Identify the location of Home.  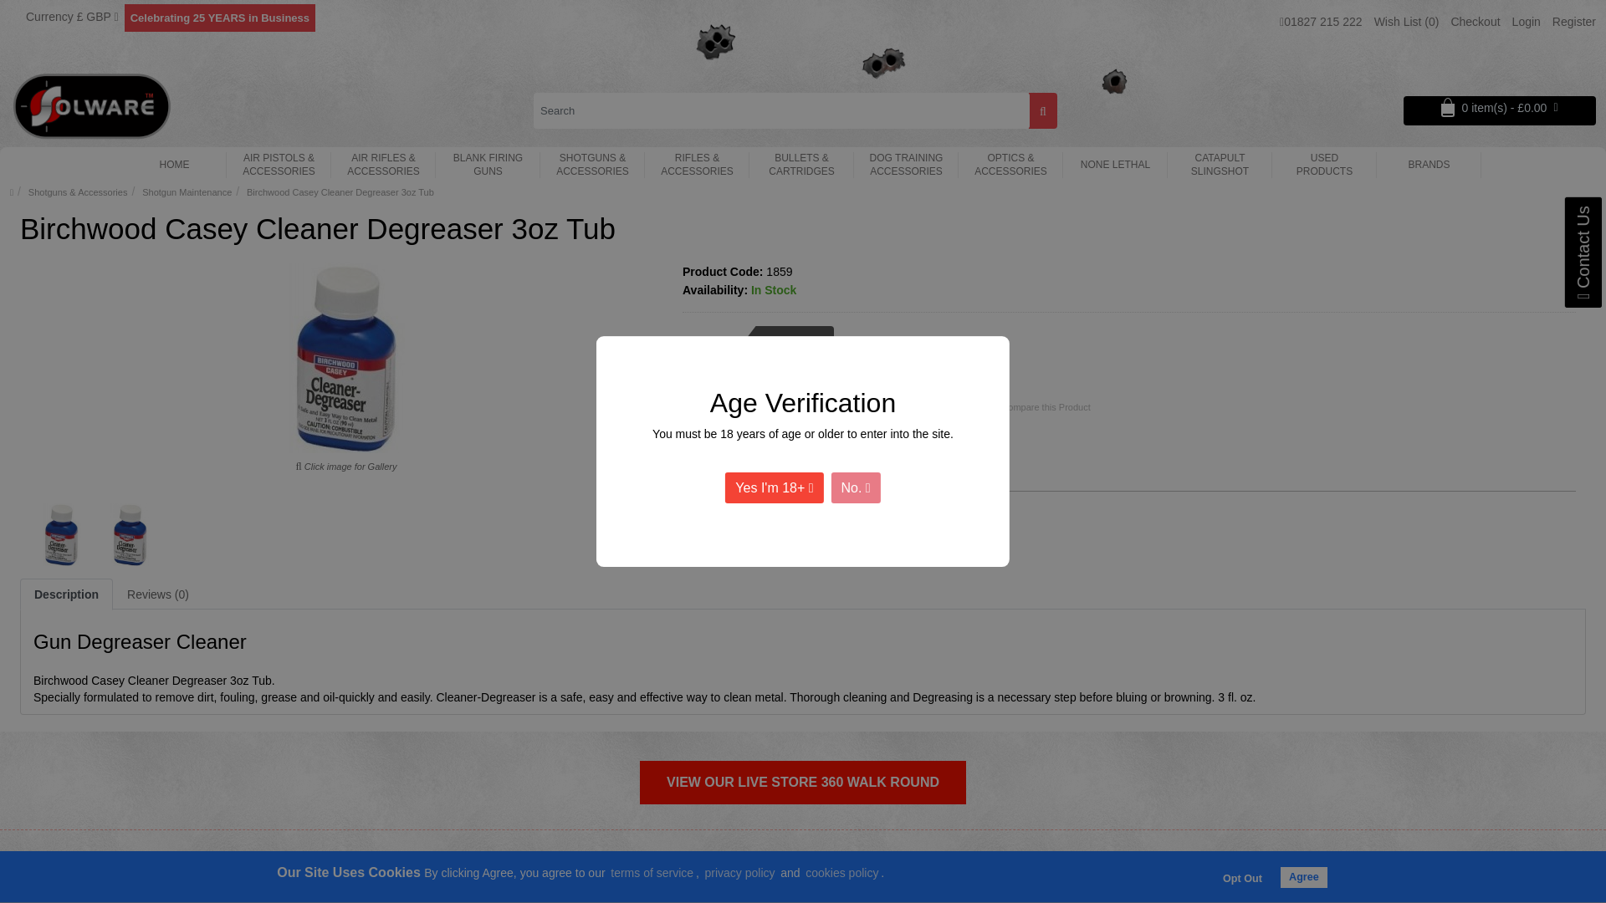
(174, 165).